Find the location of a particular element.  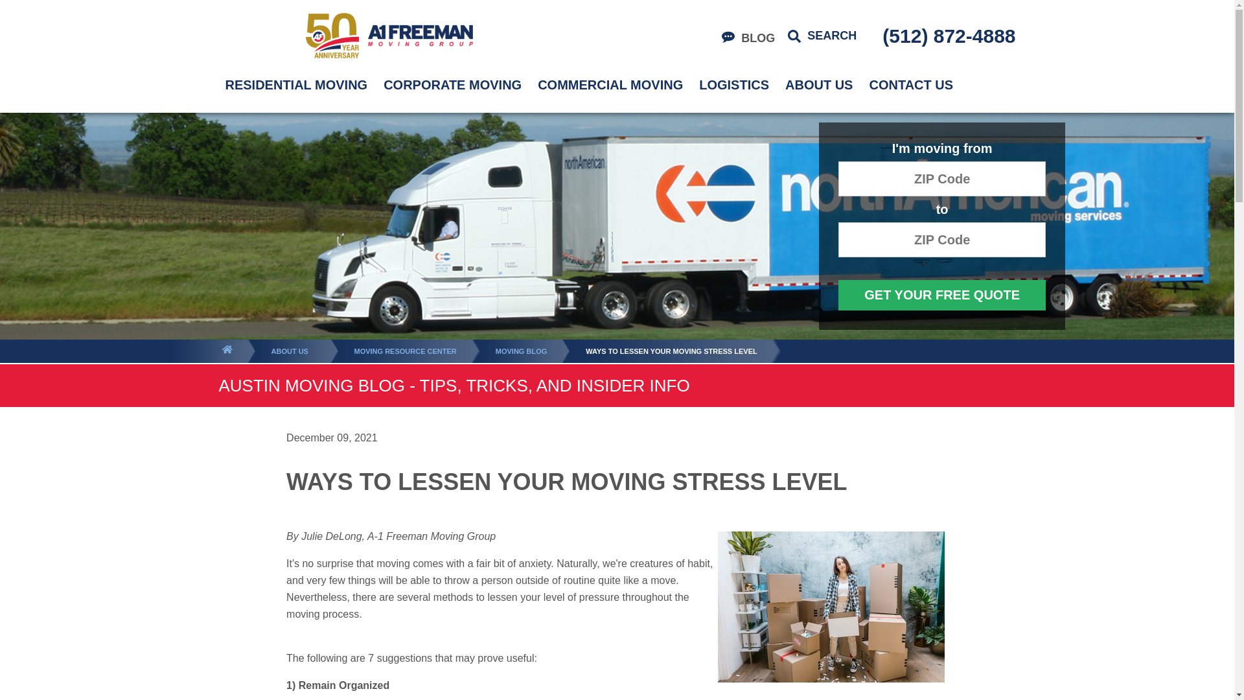

BLOG is located at coordinates (748, 38).